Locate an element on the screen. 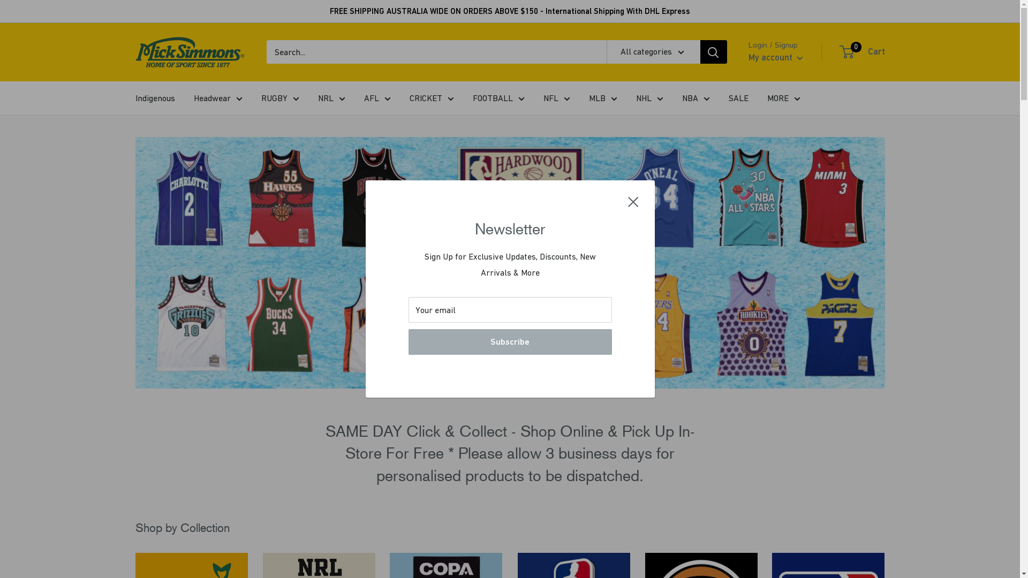 This screenshot has width=1028, height=578. MORE is located at coordinates (783, 98).